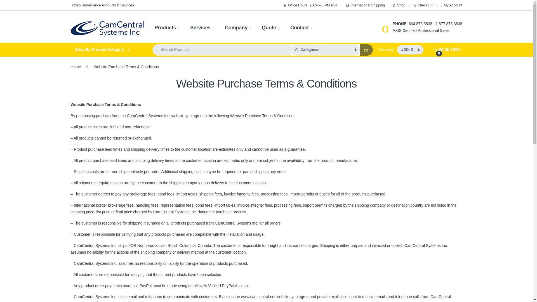  What do you see at coordinates (365, 5) in the screenshot?
I see `International Shipping` at bounding box center [365, 5].